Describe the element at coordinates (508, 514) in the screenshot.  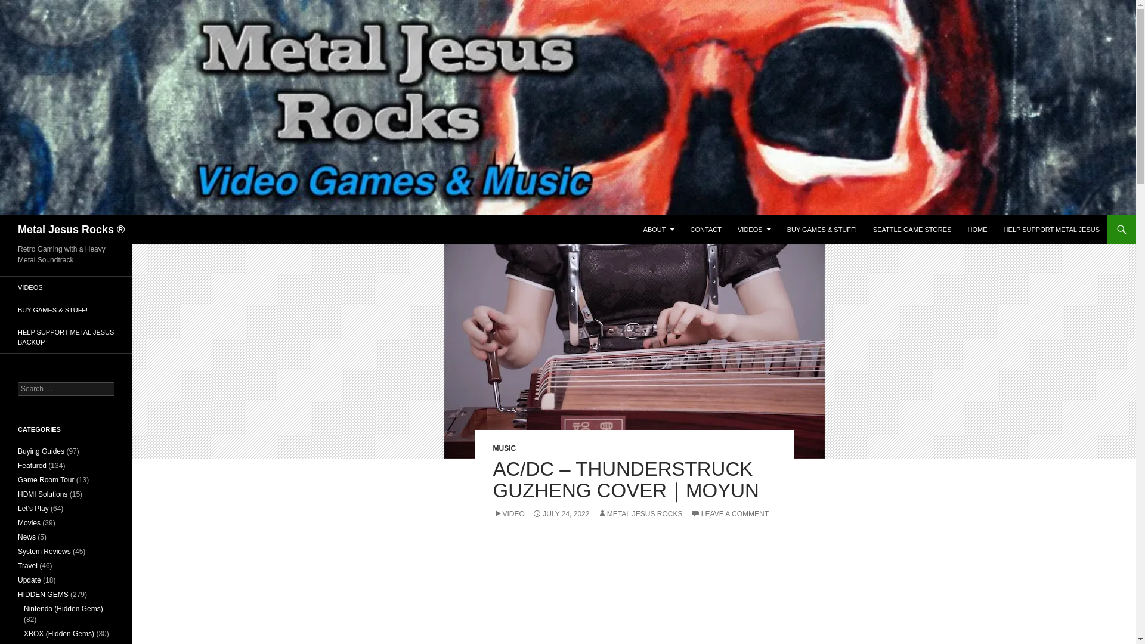
I see `VIDEO` at that location.